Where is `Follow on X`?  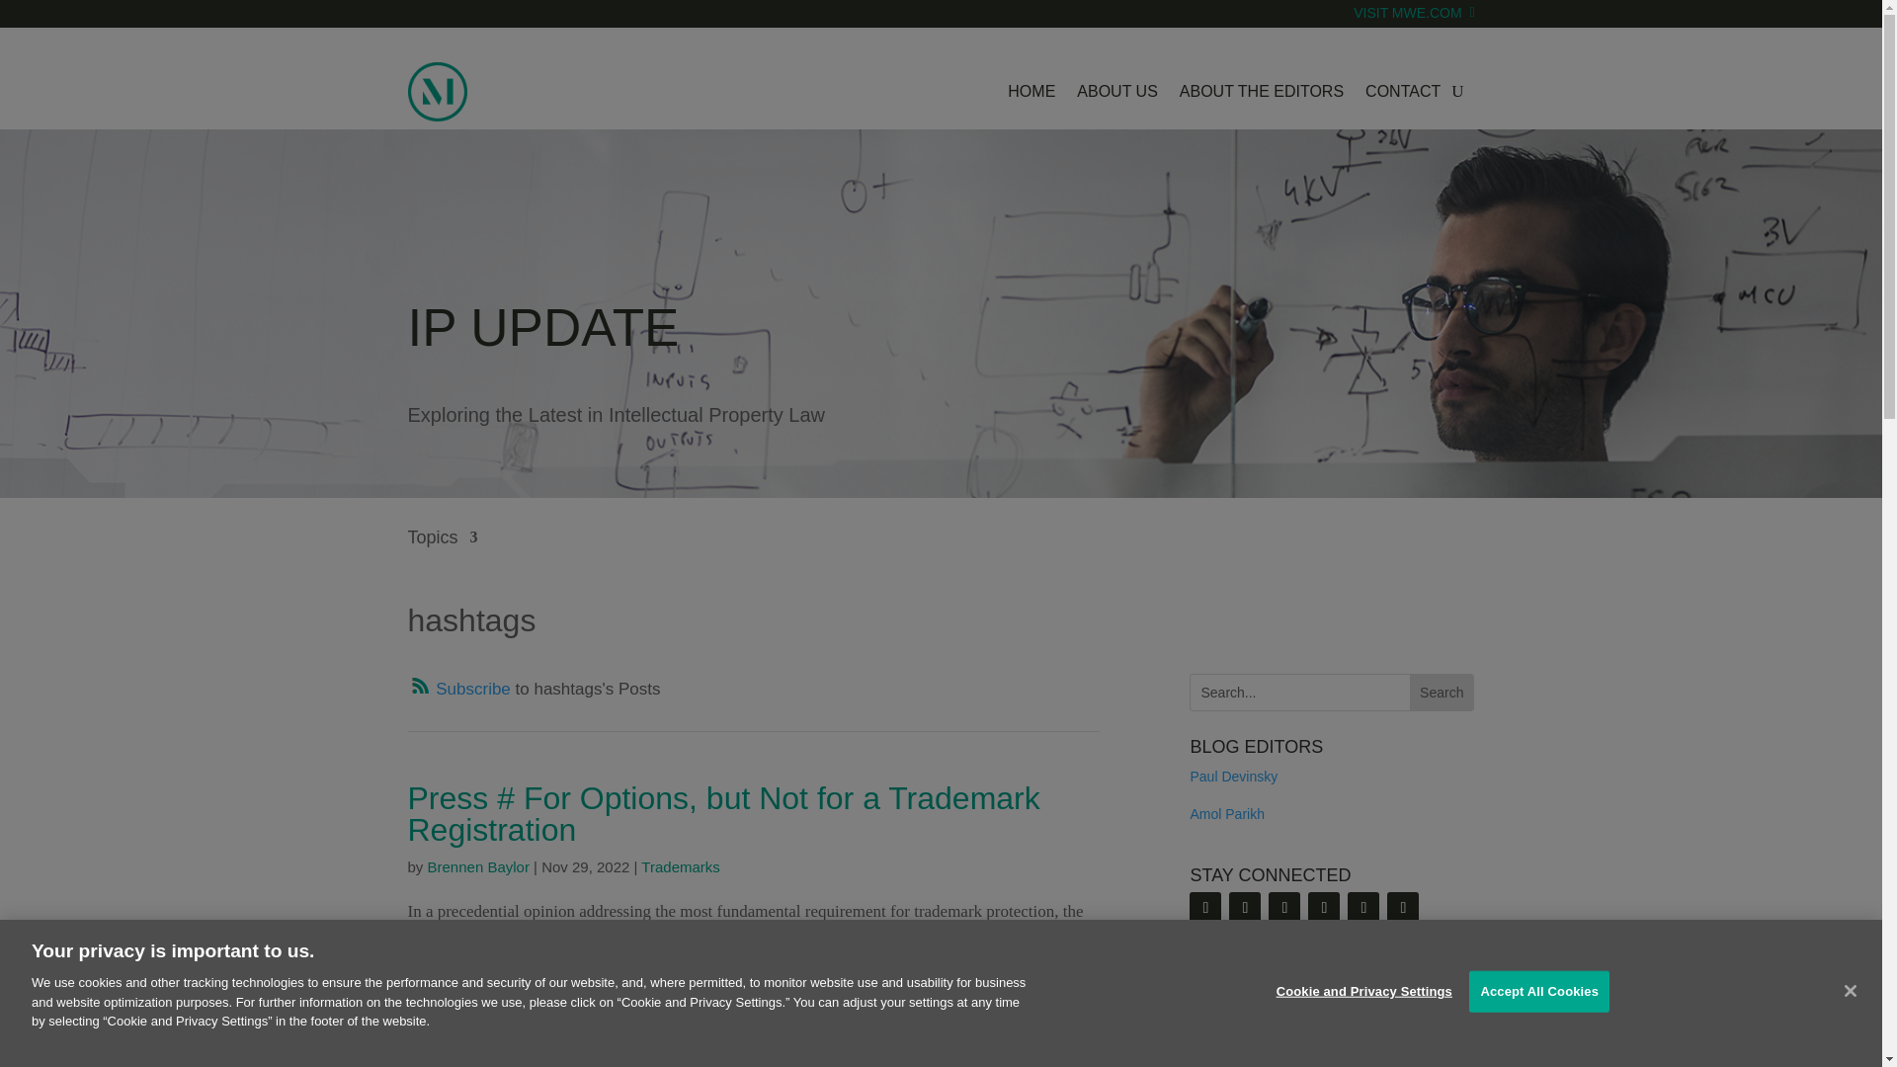 Follow on X is located at coordinates (1284, 907).